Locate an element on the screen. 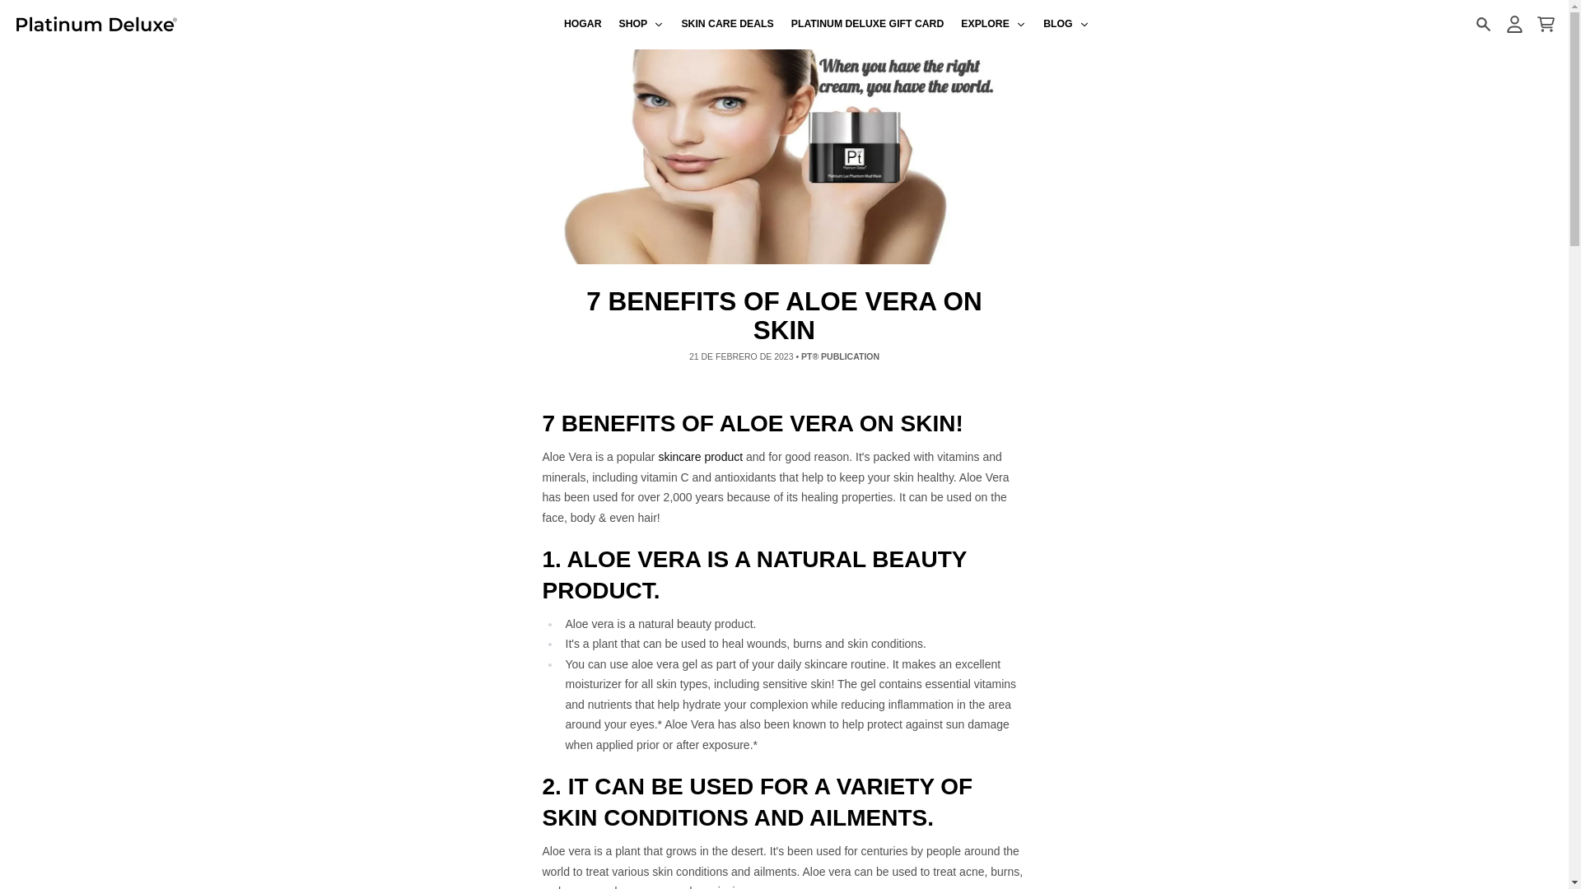  7 Benefits Of Aloe Vera On Skin is located at coordinates (700, 456).